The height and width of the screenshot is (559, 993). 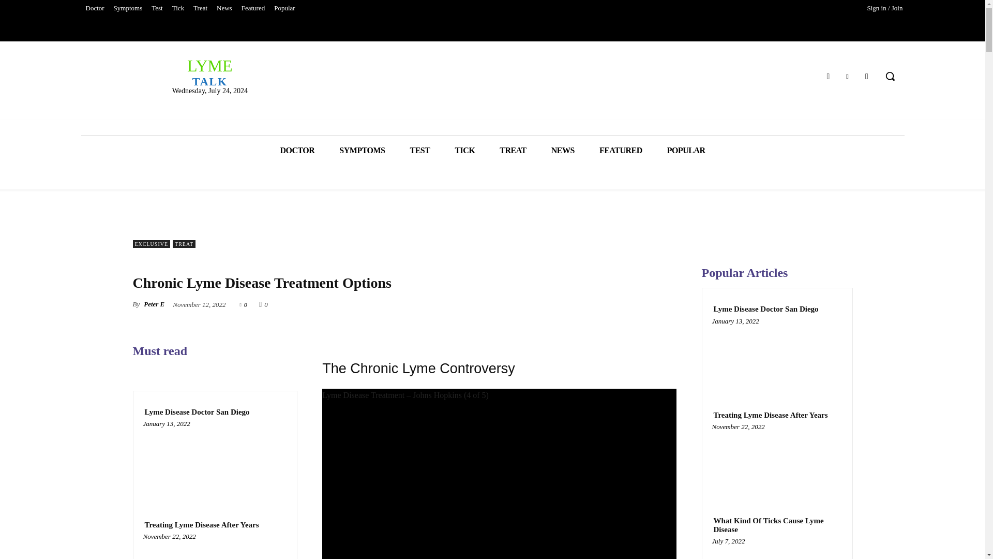 I want to click on TEST, so click(x=420, y=150).